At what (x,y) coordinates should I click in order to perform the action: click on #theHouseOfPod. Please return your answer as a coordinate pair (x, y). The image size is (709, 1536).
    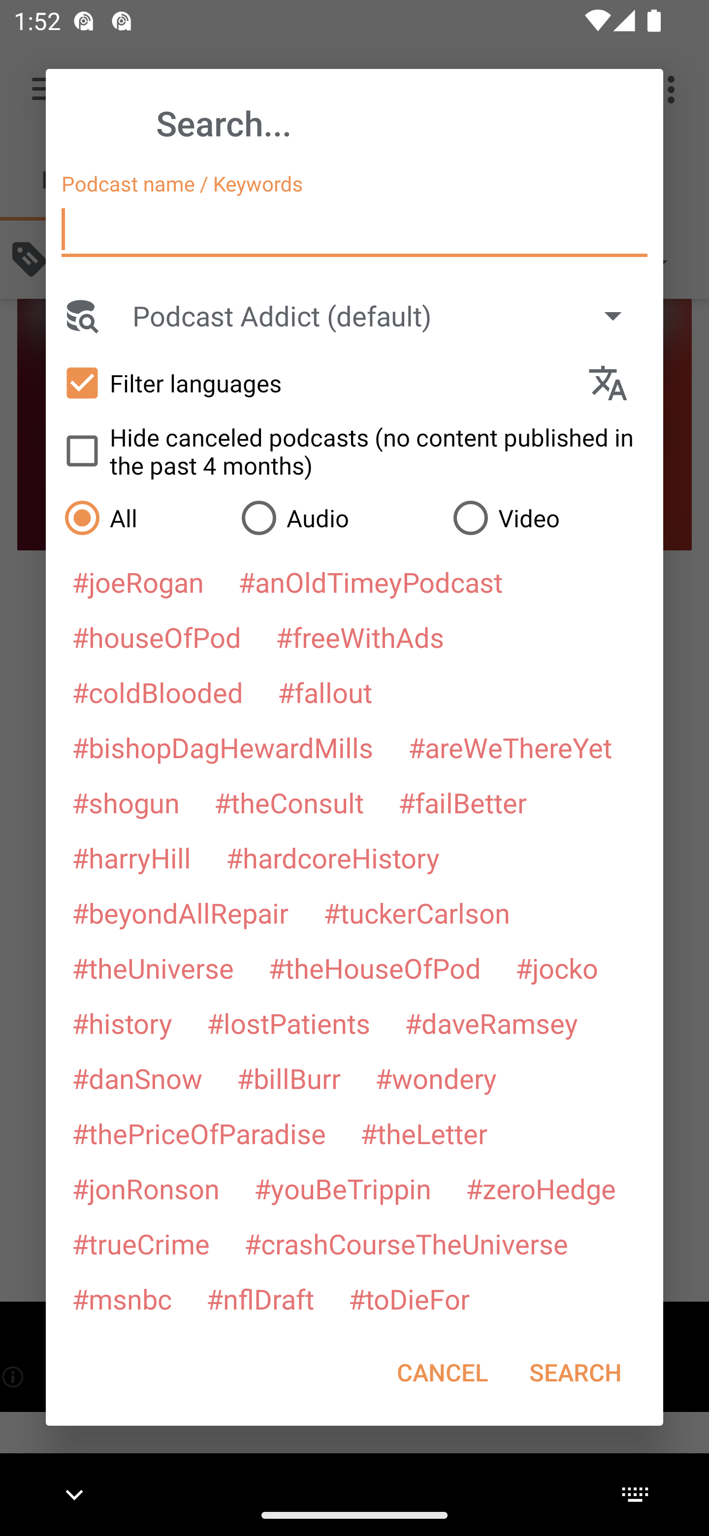
    Looking at the image, I should click on (374, 968).